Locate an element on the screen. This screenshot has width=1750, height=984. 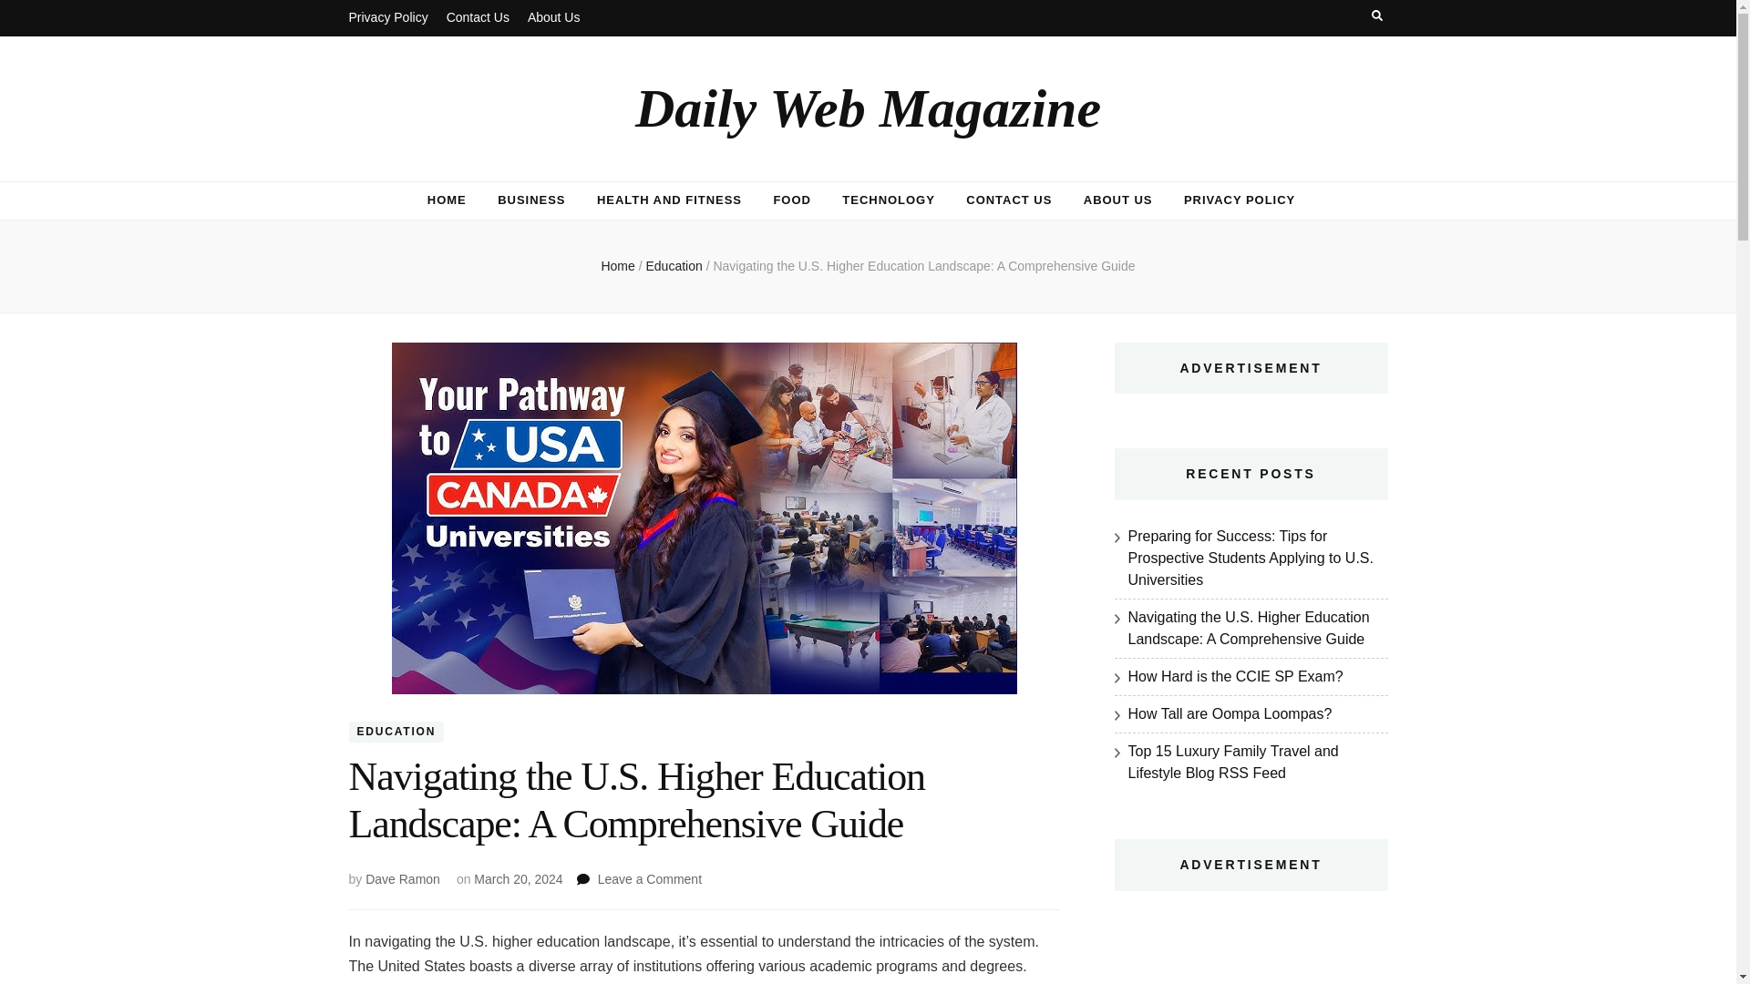
Daily Web Magazine is located at coordinates (868, 108).